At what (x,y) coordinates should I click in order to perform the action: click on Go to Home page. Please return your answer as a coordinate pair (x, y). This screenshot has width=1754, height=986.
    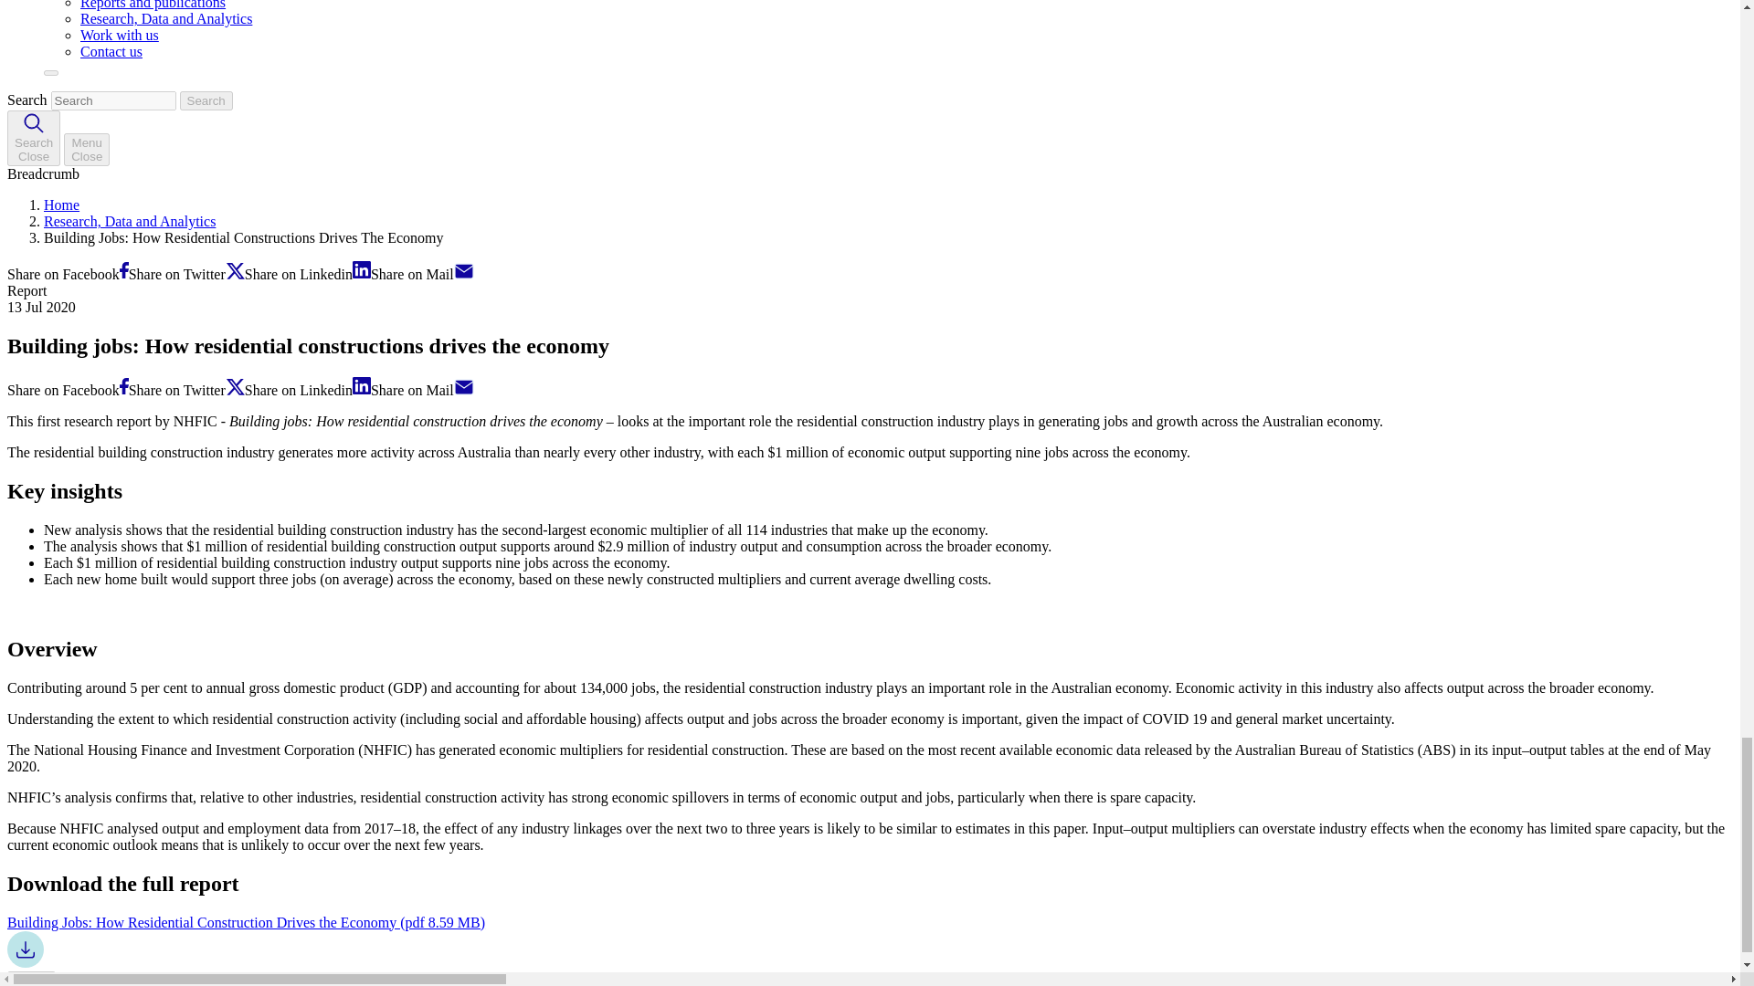
    Looking at the image, I should click on (61, 205).